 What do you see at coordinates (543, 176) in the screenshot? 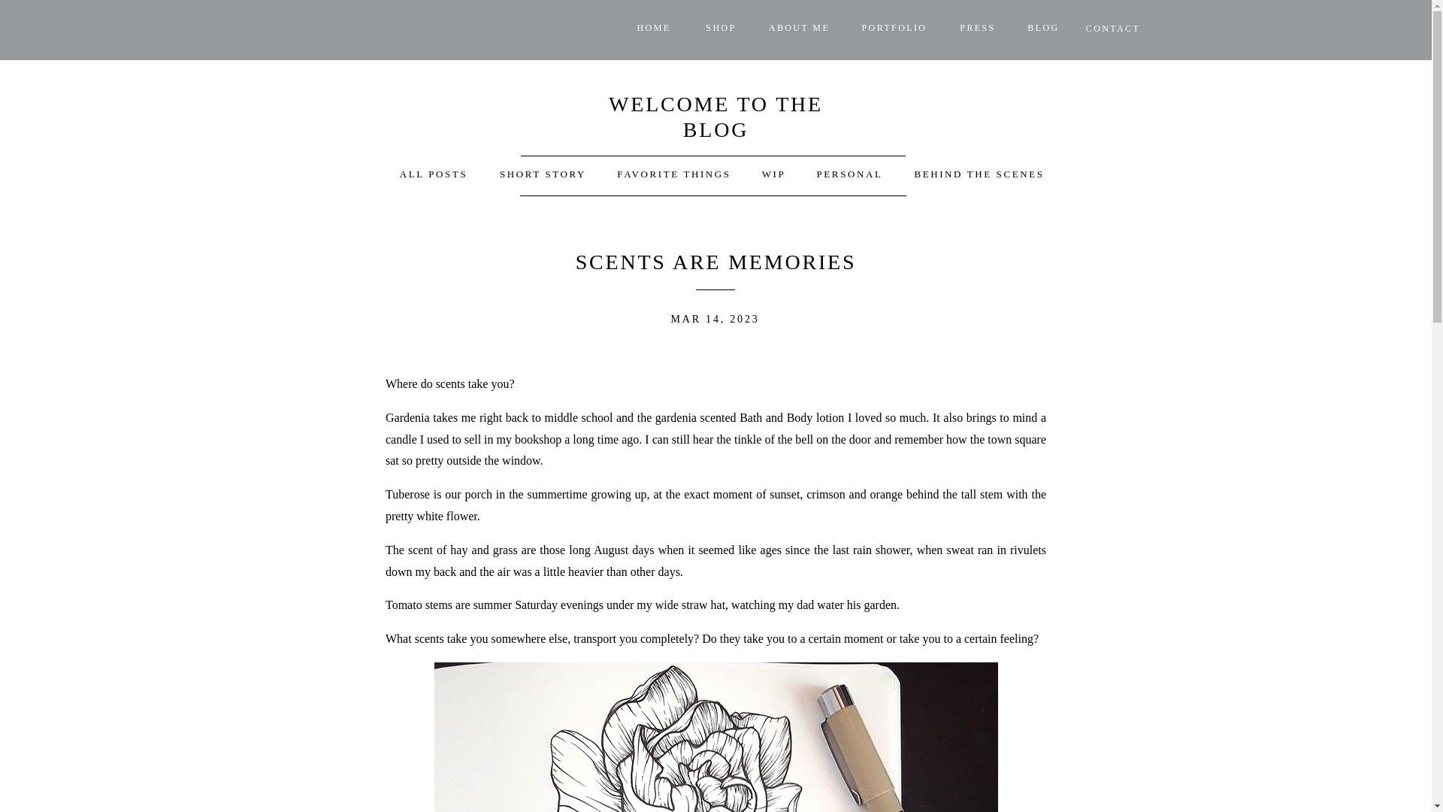
I see `SHORT STORY` at bounding box center [543, 176].